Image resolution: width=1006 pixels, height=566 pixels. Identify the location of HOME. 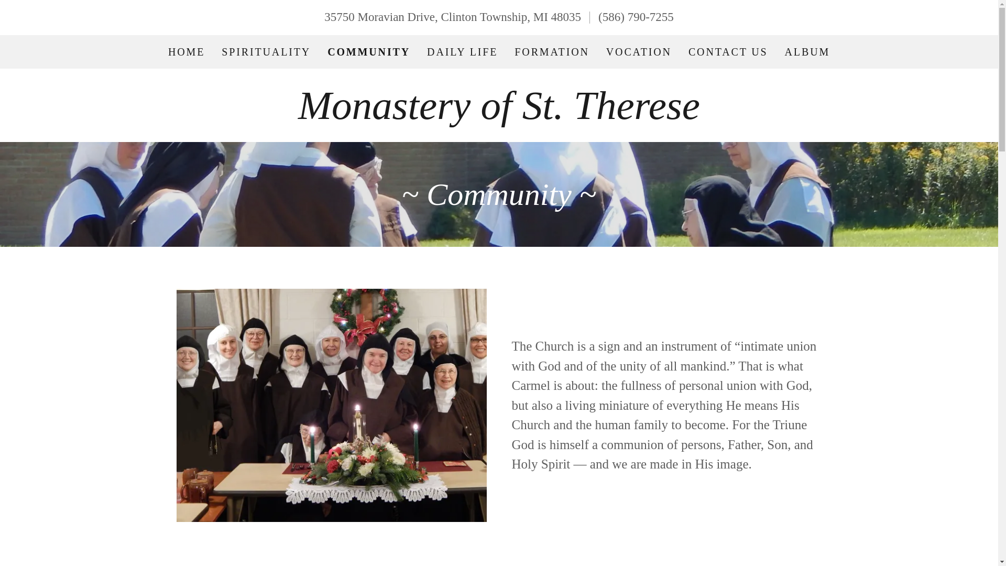
(187, 51).